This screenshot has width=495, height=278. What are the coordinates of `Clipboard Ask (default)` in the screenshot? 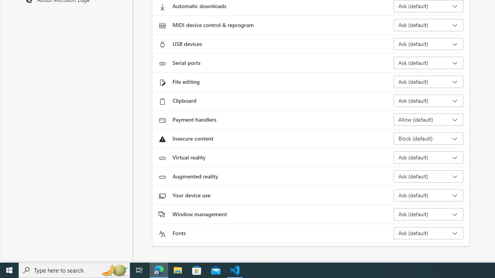 It's located at (428, 100).